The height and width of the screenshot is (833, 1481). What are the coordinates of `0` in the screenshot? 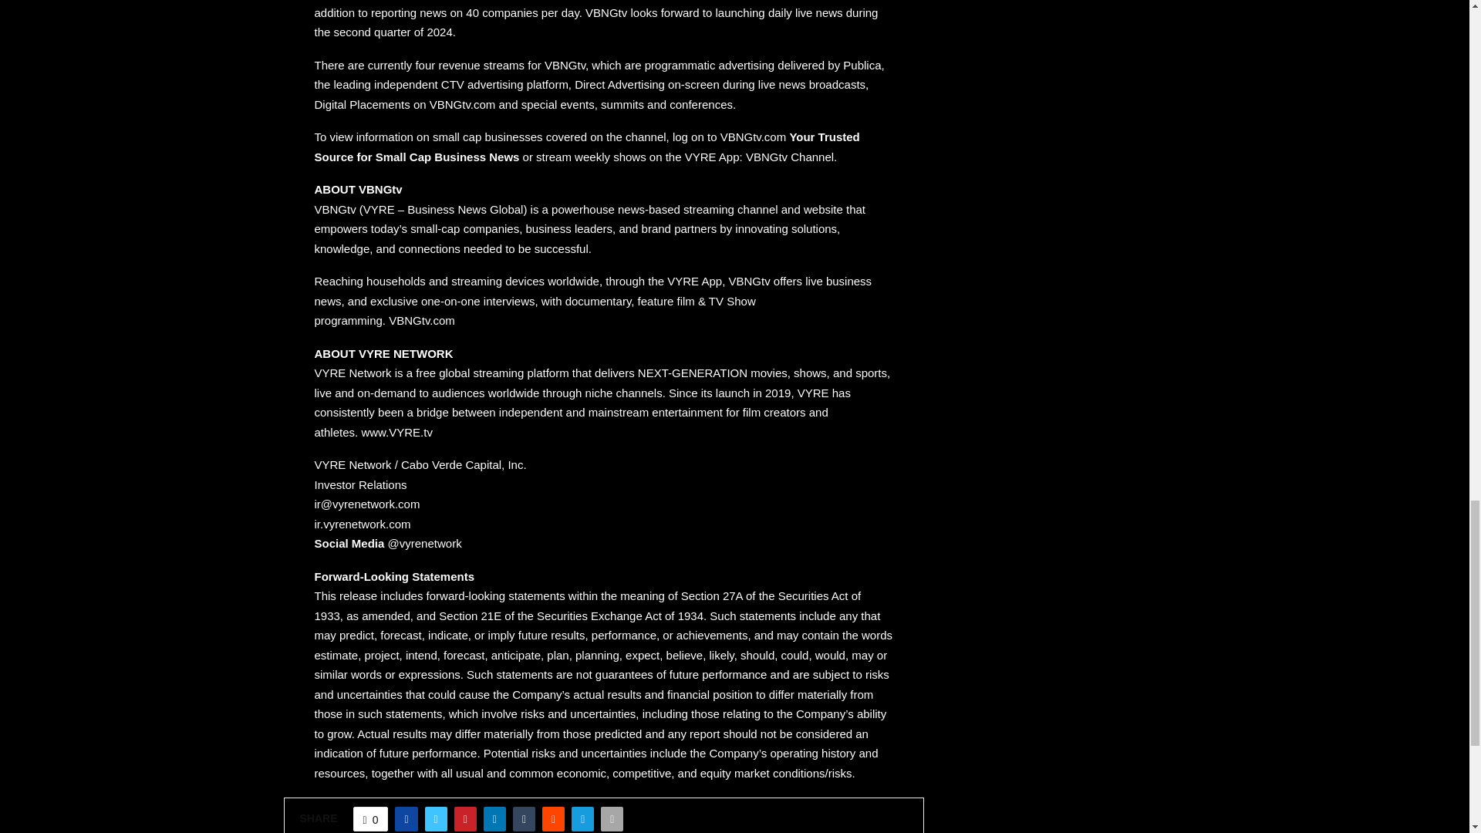 It's located at (370, 819).